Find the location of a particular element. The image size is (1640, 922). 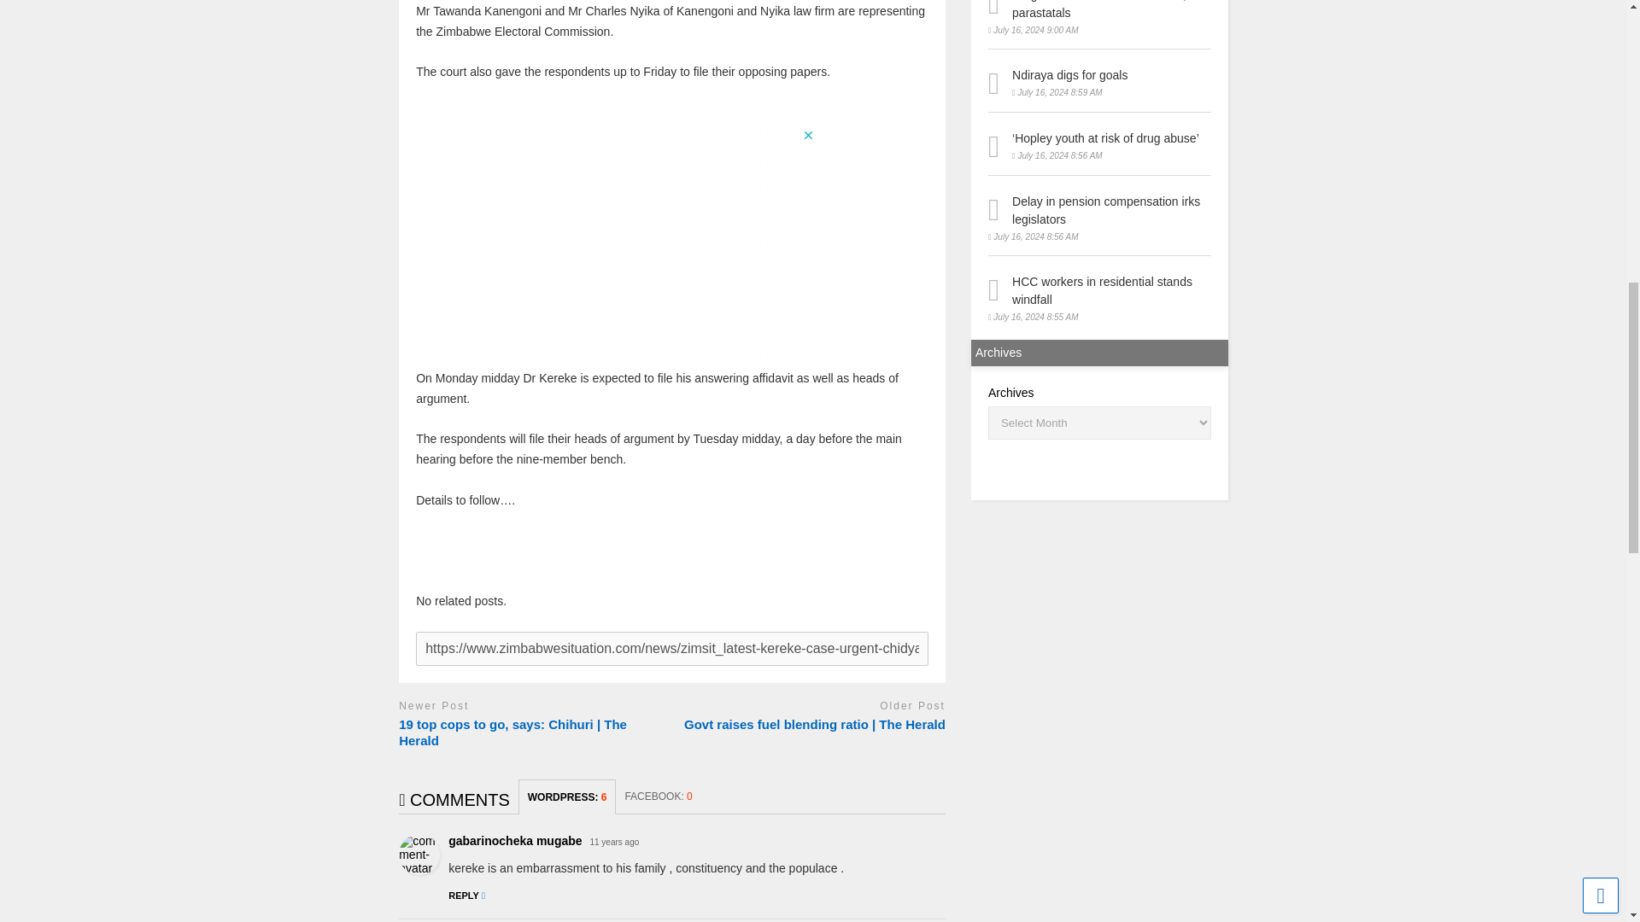

REPLY is located at coordinates (466, 896).